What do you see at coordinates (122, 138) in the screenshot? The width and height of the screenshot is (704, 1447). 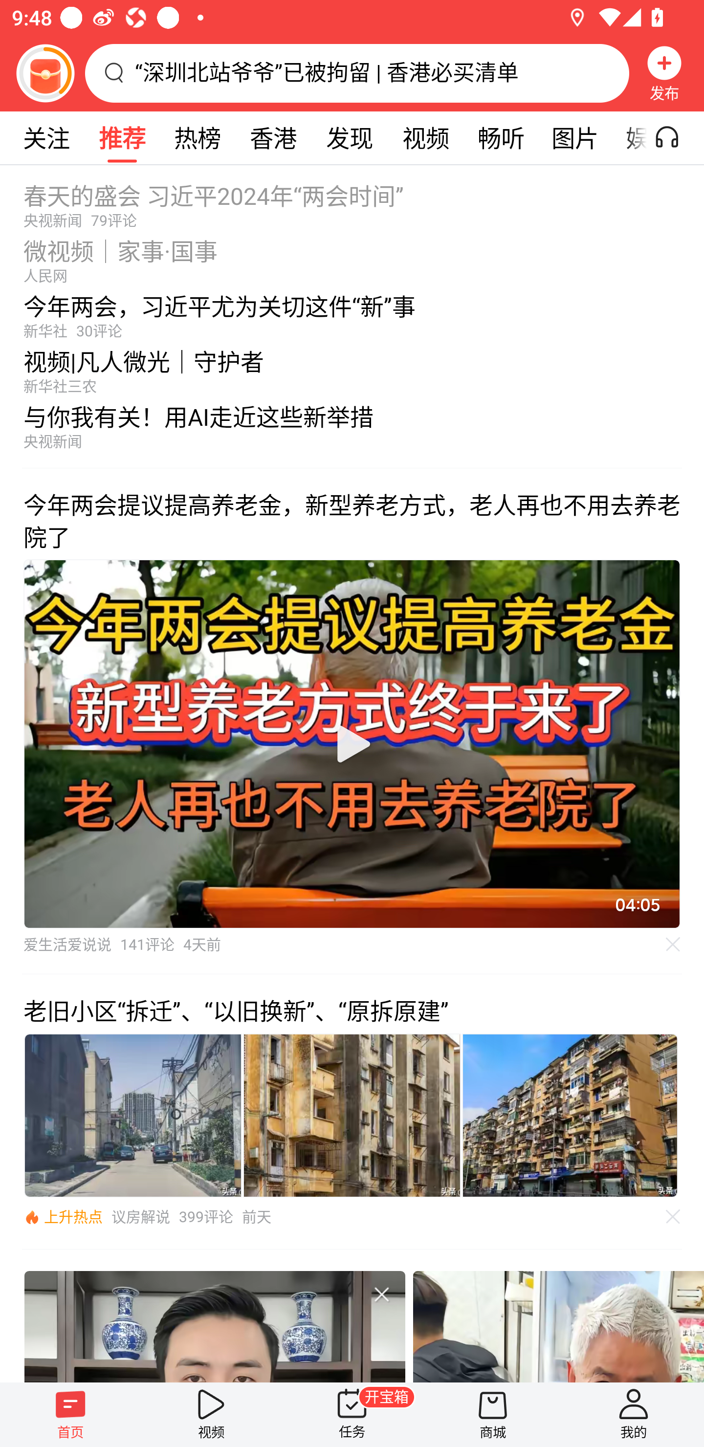 I see `推荐` at bounding box center [122, 138].